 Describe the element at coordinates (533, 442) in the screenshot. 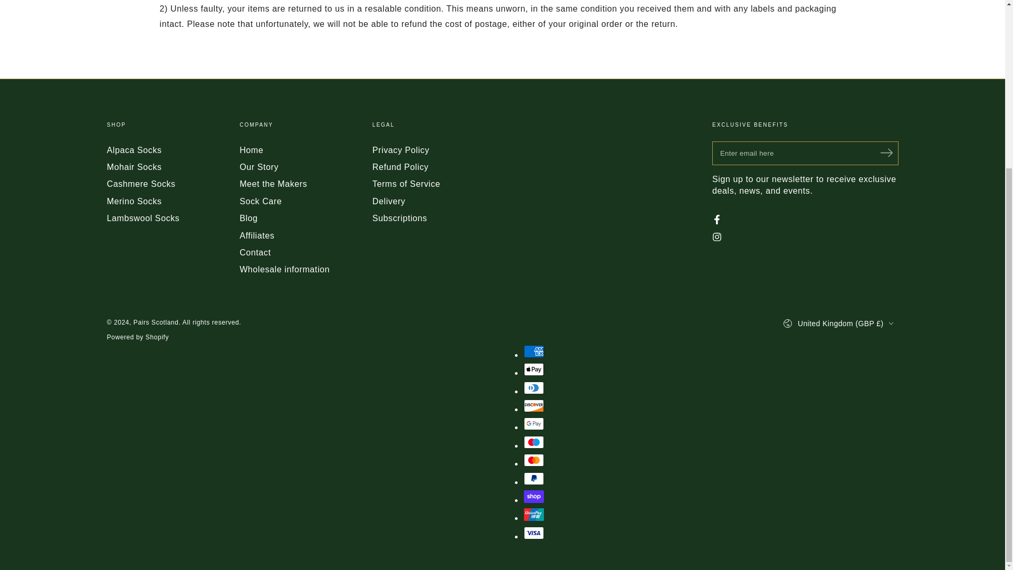

I see `Maestro` at that location.